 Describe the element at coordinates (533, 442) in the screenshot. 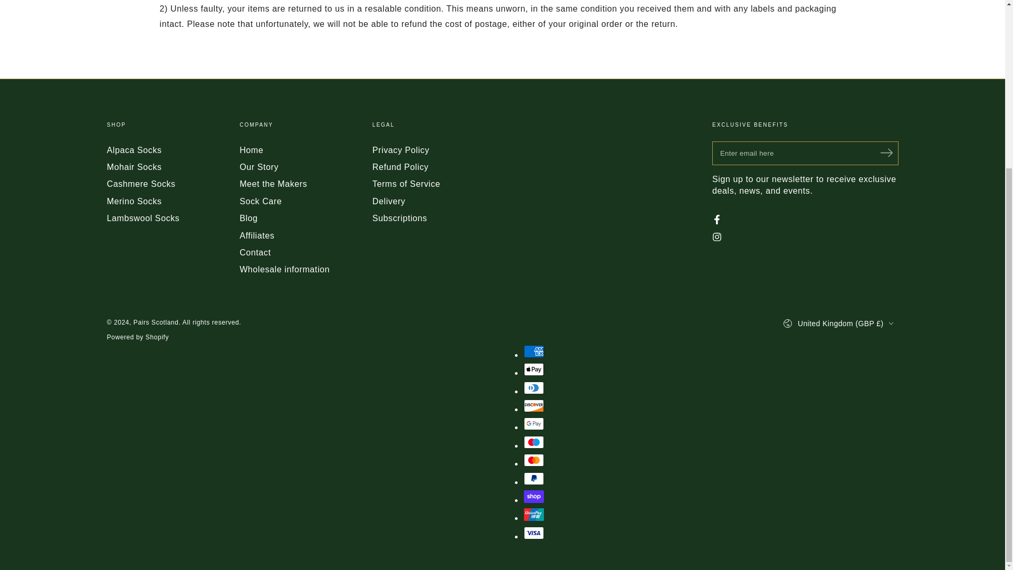

I see `Maestro` at that location.